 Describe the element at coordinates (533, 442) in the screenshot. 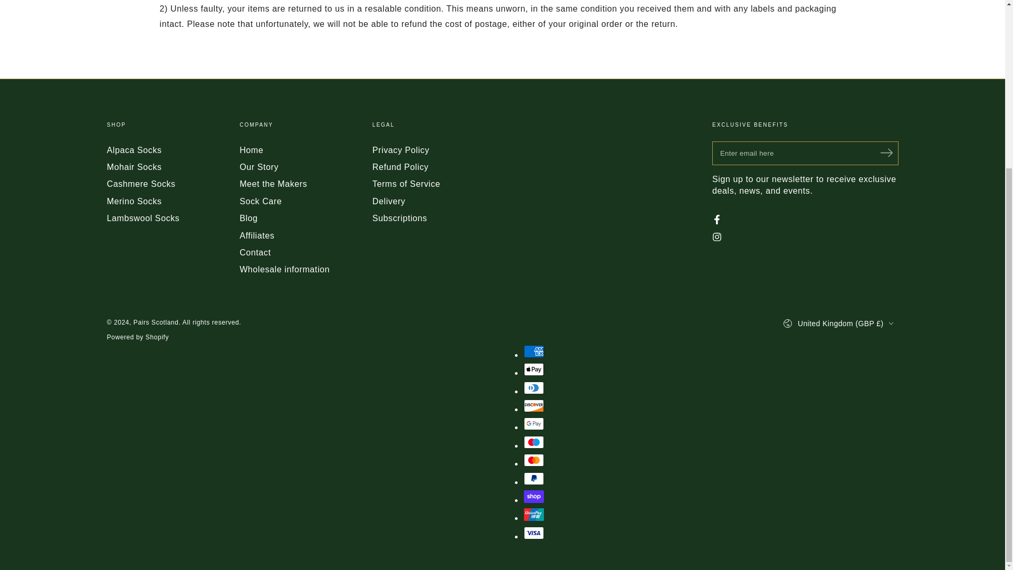

I see `Maestro` at that location.